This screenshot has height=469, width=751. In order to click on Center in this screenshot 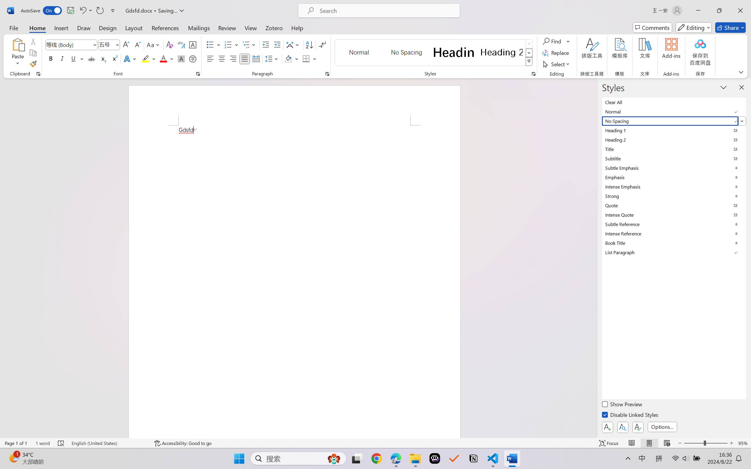, I will do `click(221, 59)`.